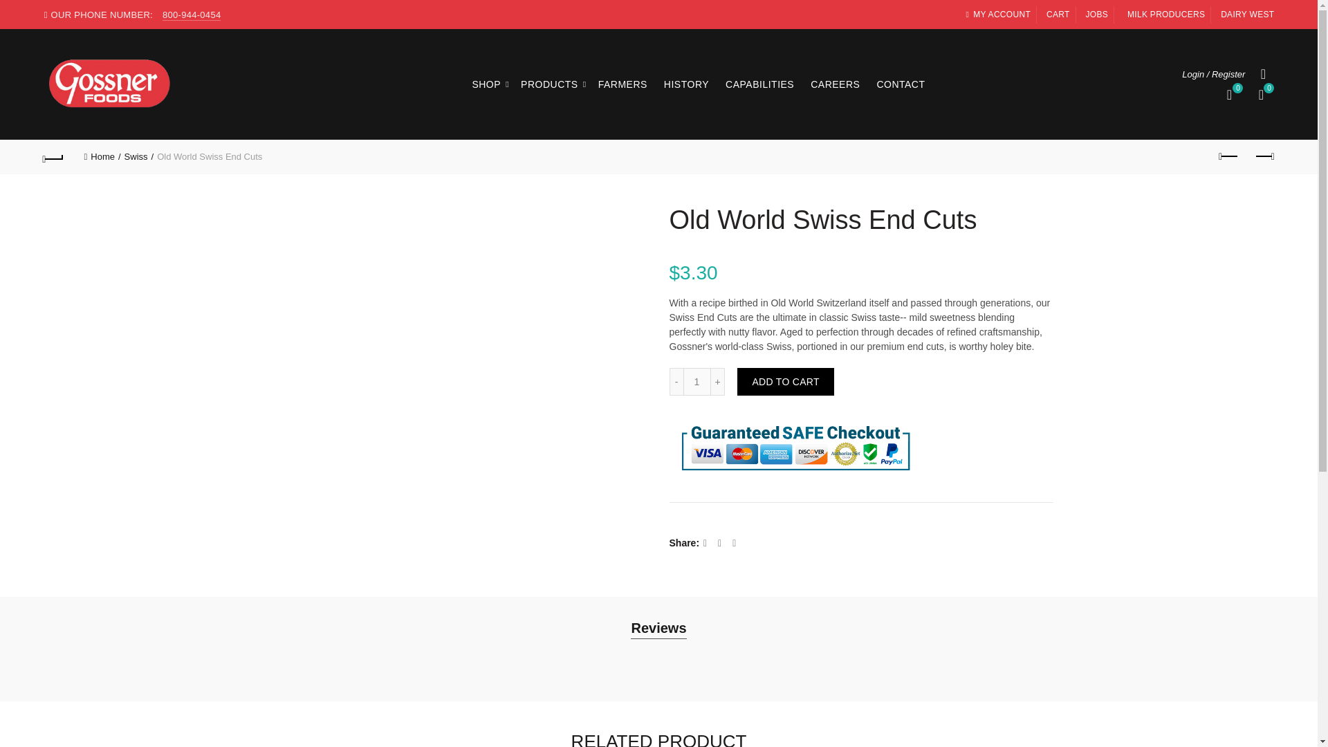 The width and height of the screenshot is (1328, 747). I want to click on 1, so click(697, 382).